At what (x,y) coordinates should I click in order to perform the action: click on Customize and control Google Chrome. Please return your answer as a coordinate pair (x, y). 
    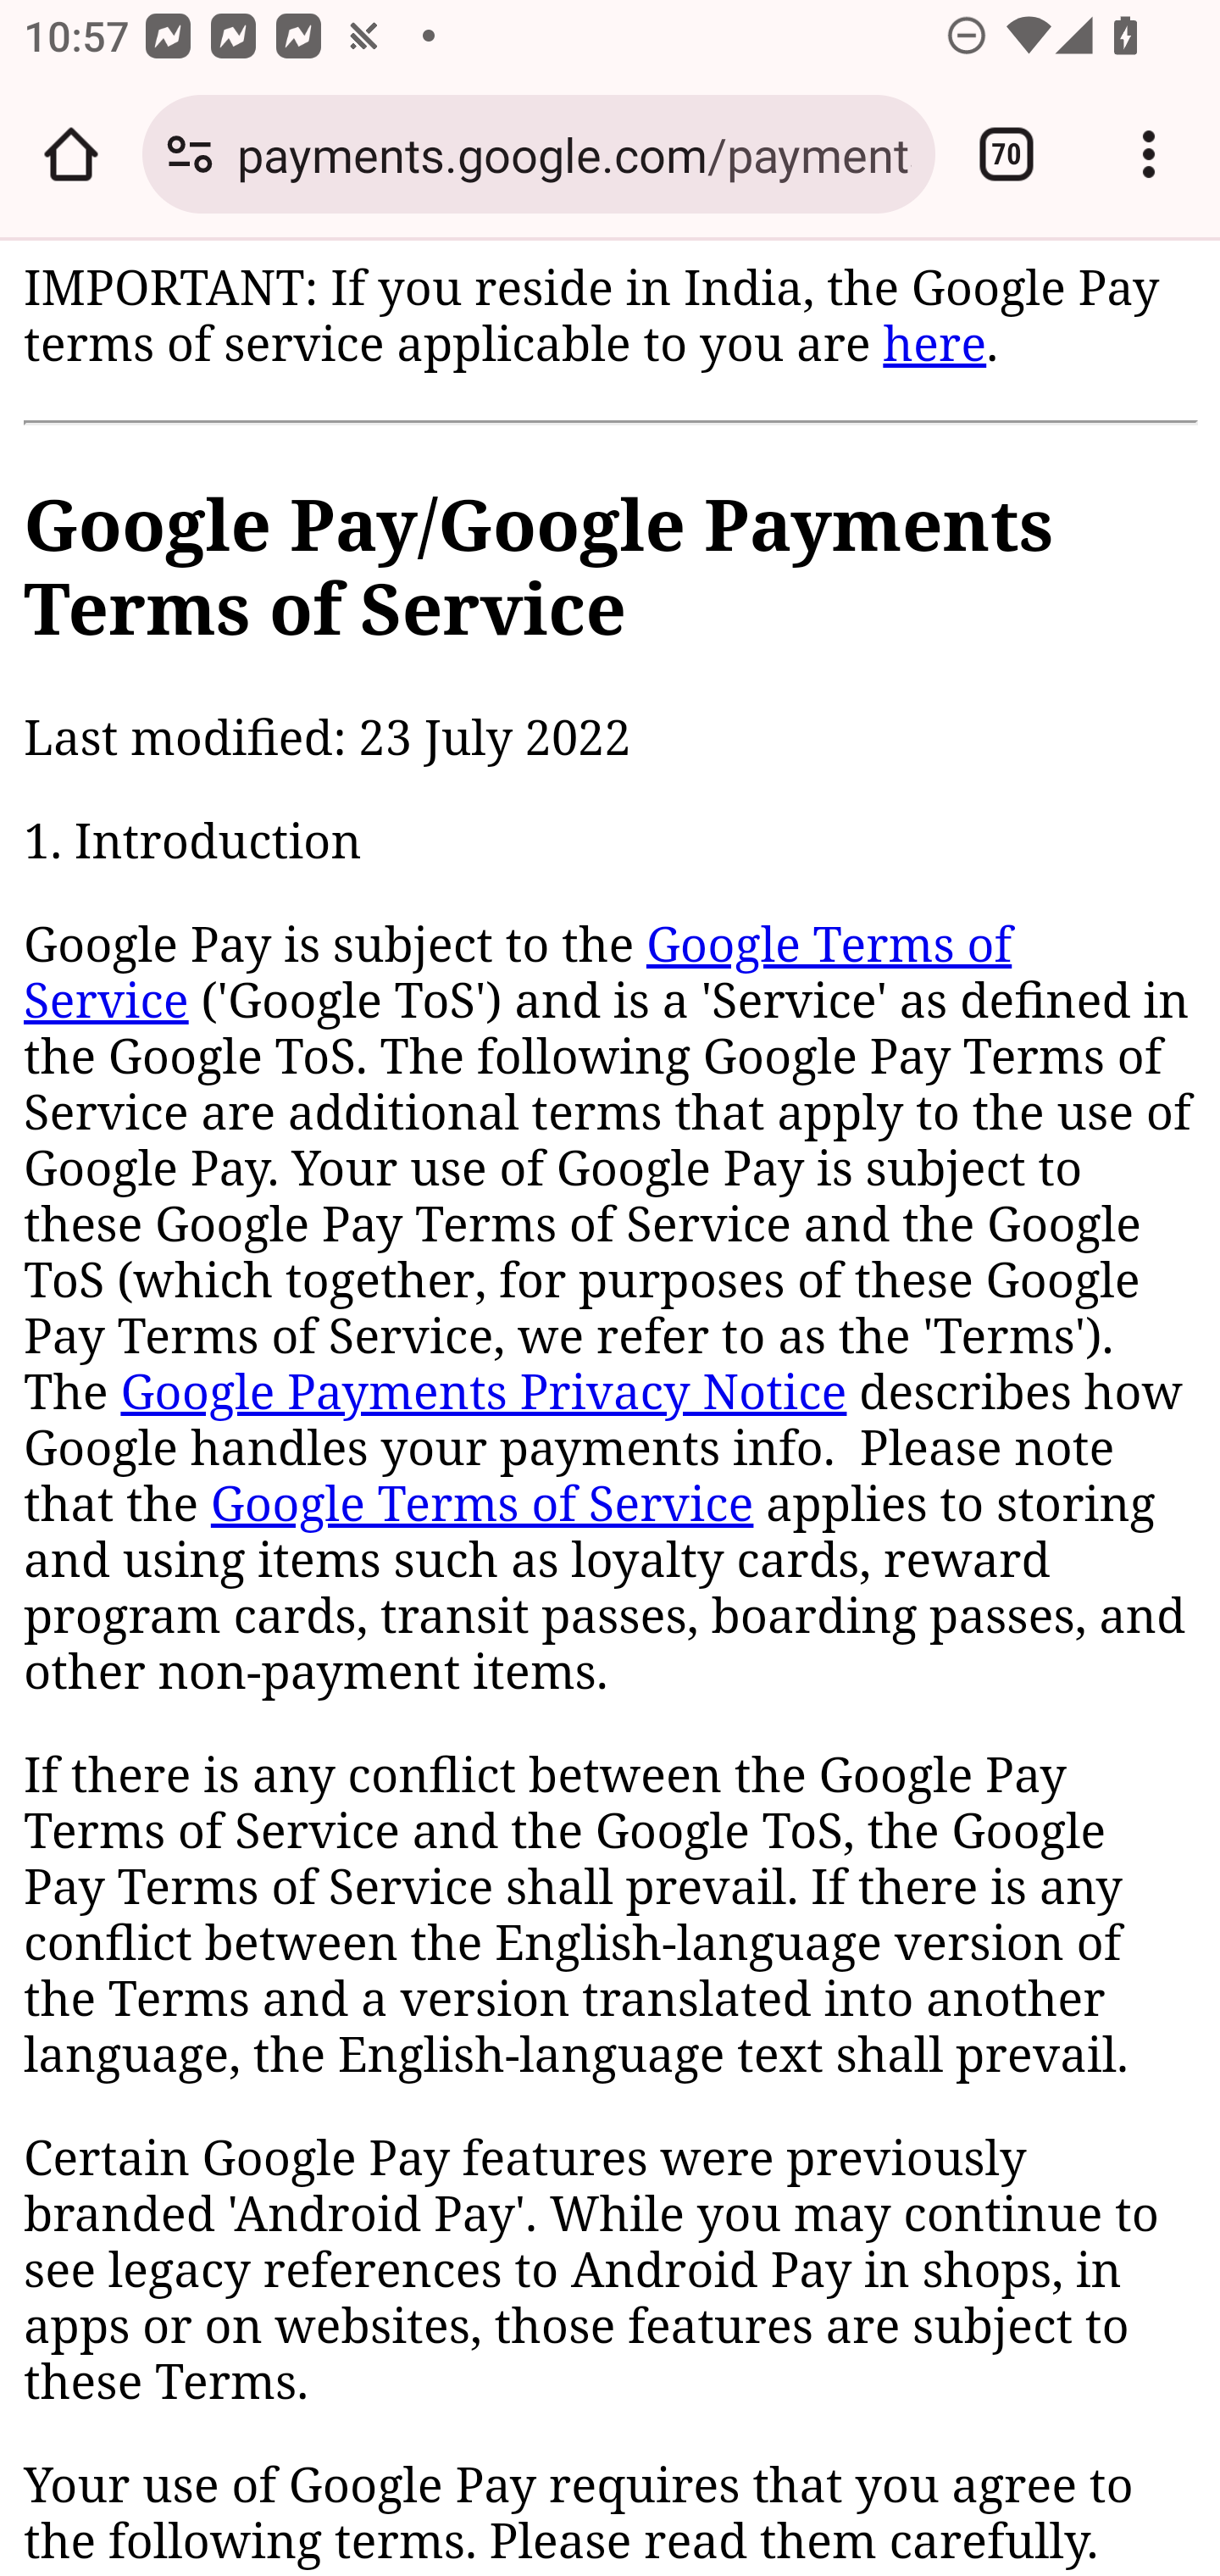
    Looking at the image, I should click on (1149, 154).